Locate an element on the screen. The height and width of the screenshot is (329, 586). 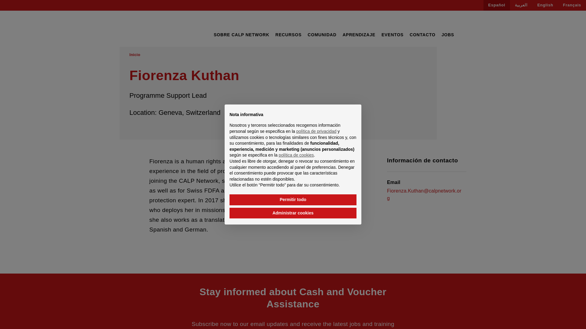
SOBRE CALP NETWORK is located at coordinates (241, 35).